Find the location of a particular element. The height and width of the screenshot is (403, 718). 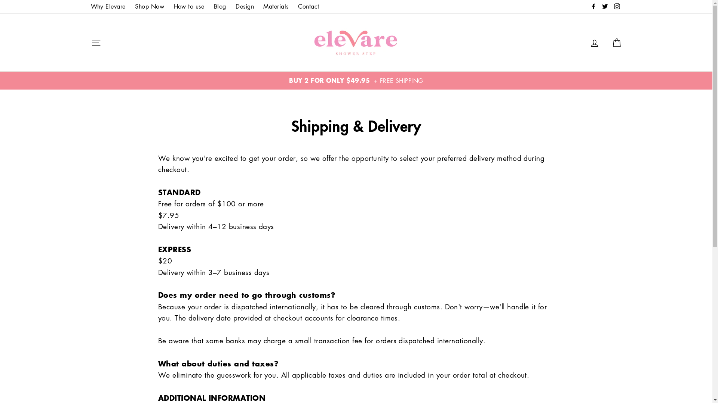

Skip to content is located at coordinates (0, 0).